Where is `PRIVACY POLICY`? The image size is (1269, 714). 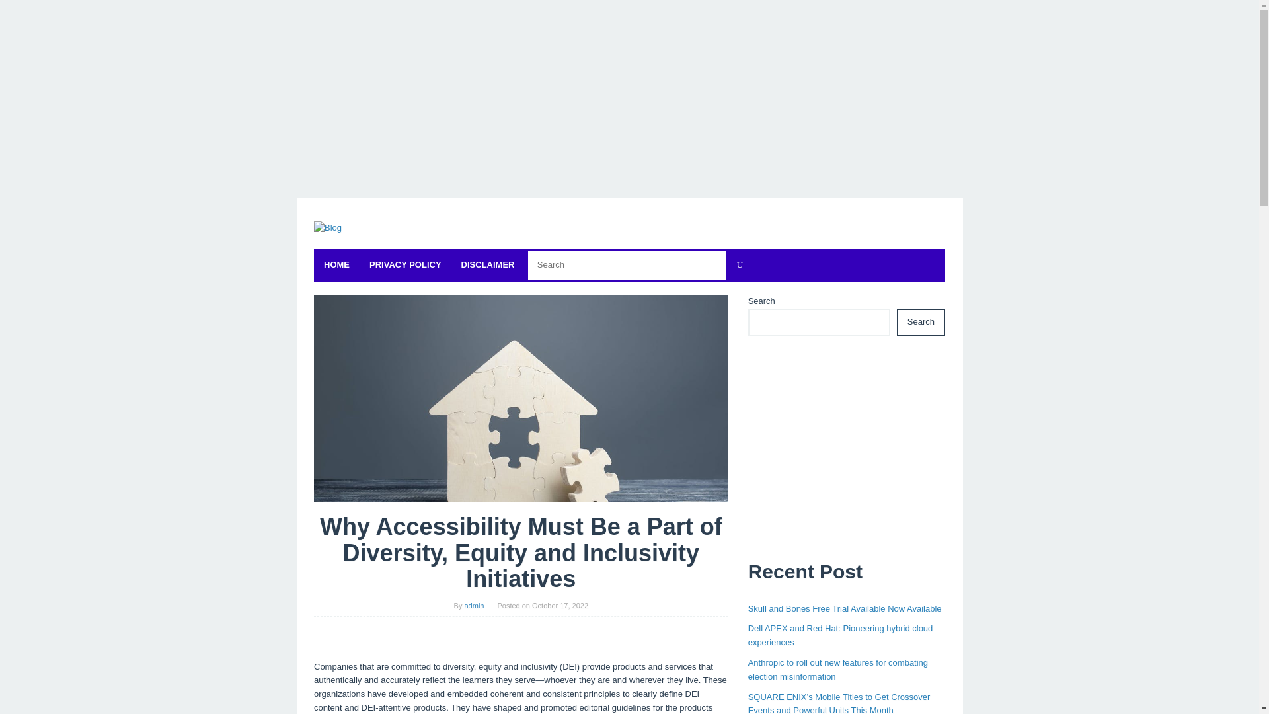 PRIVACY POLICY is located at coordinates (405, 264).